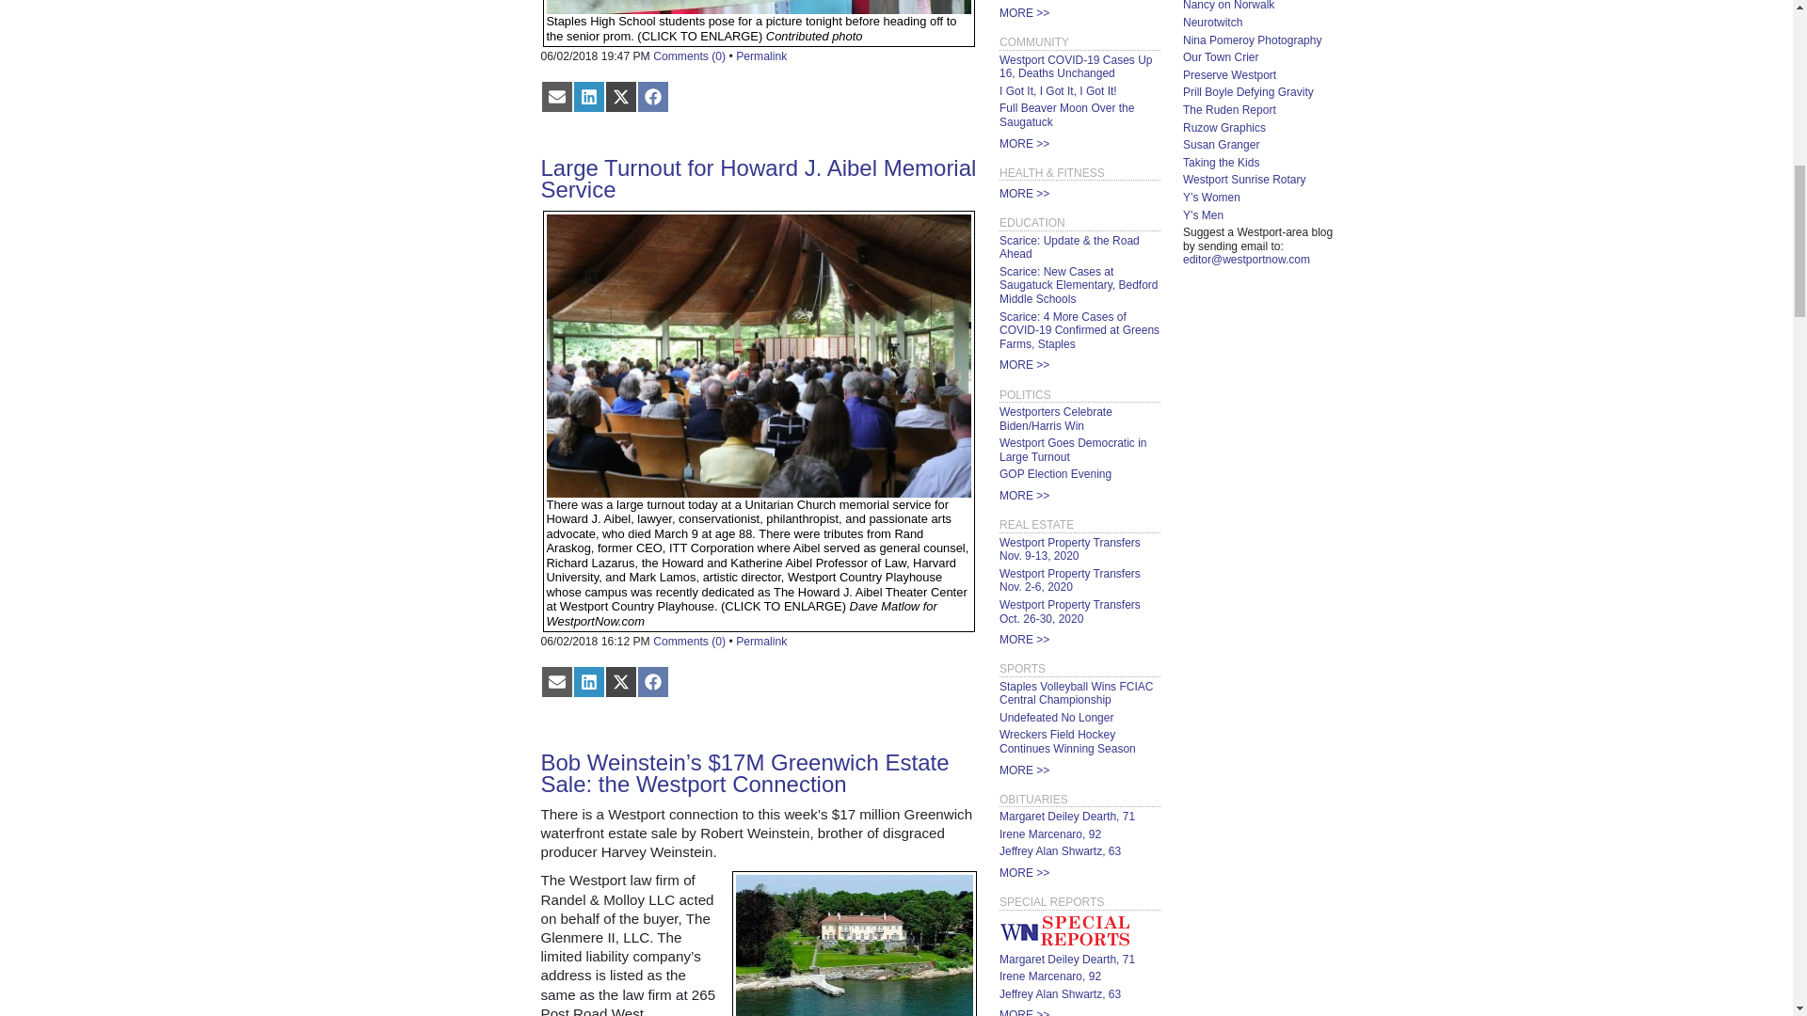  What do you see at coordinates (651, 96) in the screenshot?
I see `Share on Facebook` at bounding box center [651, 96].